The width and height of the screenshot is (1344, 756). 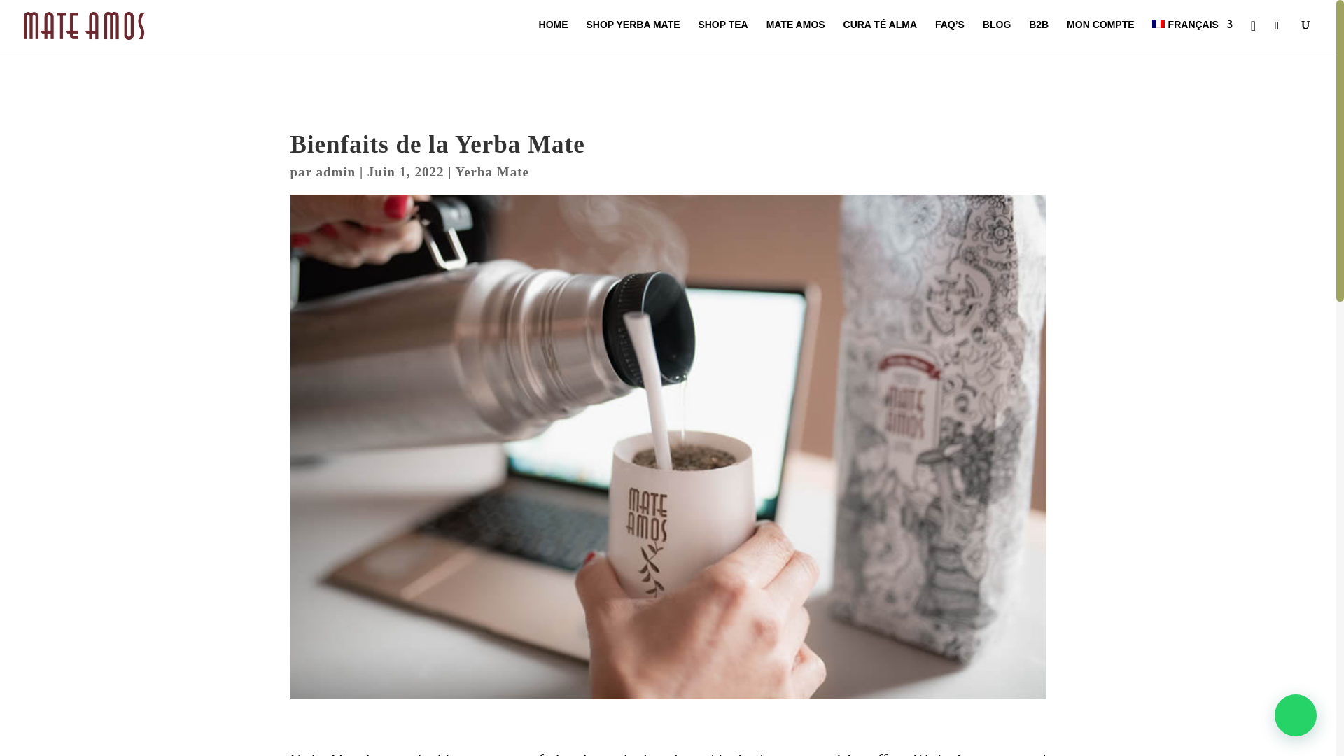 What do you see at coordinates (492, 171) in the screenshot?
I see `Yerba Mate` at bounding box center [492, 171].